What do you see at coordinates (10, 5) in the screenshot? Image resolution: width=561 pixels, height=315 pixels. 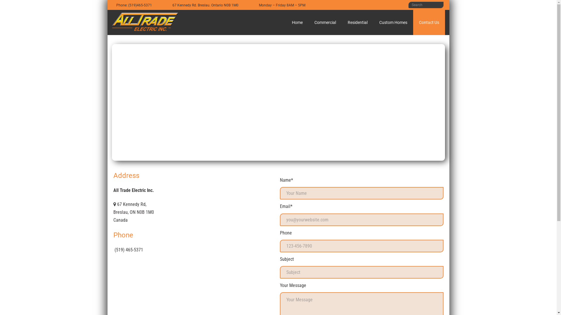 I see `Search` at bounding box center [10, 5].